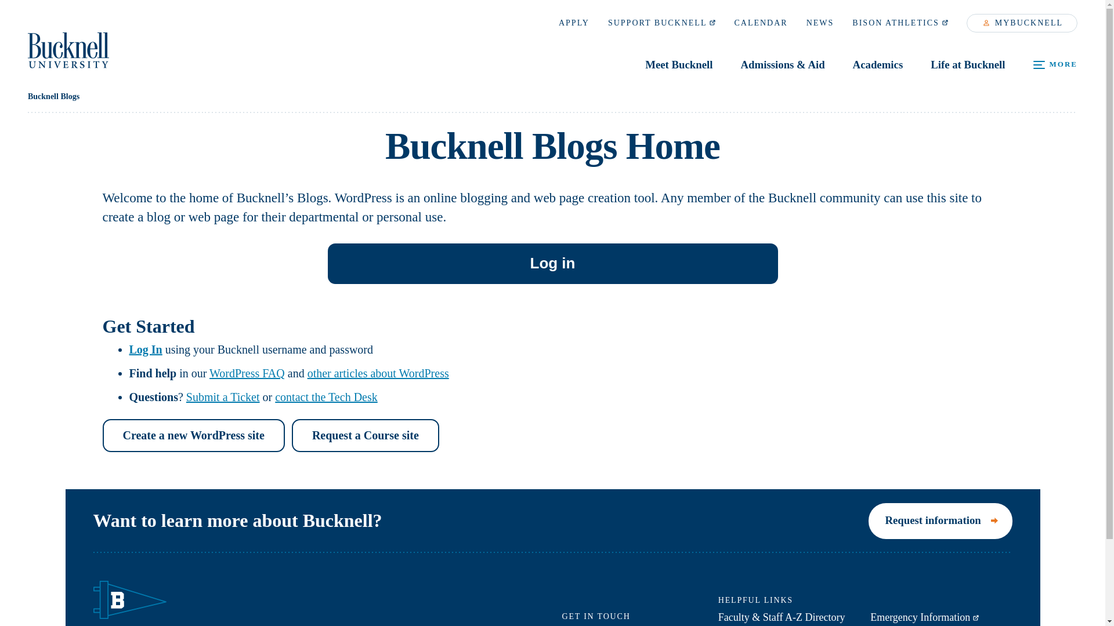 This screenshot has height=626, width=1114. Describe the element at coordinates (994, 521) in the screenshot. I see `Arrow Icon` at that location.